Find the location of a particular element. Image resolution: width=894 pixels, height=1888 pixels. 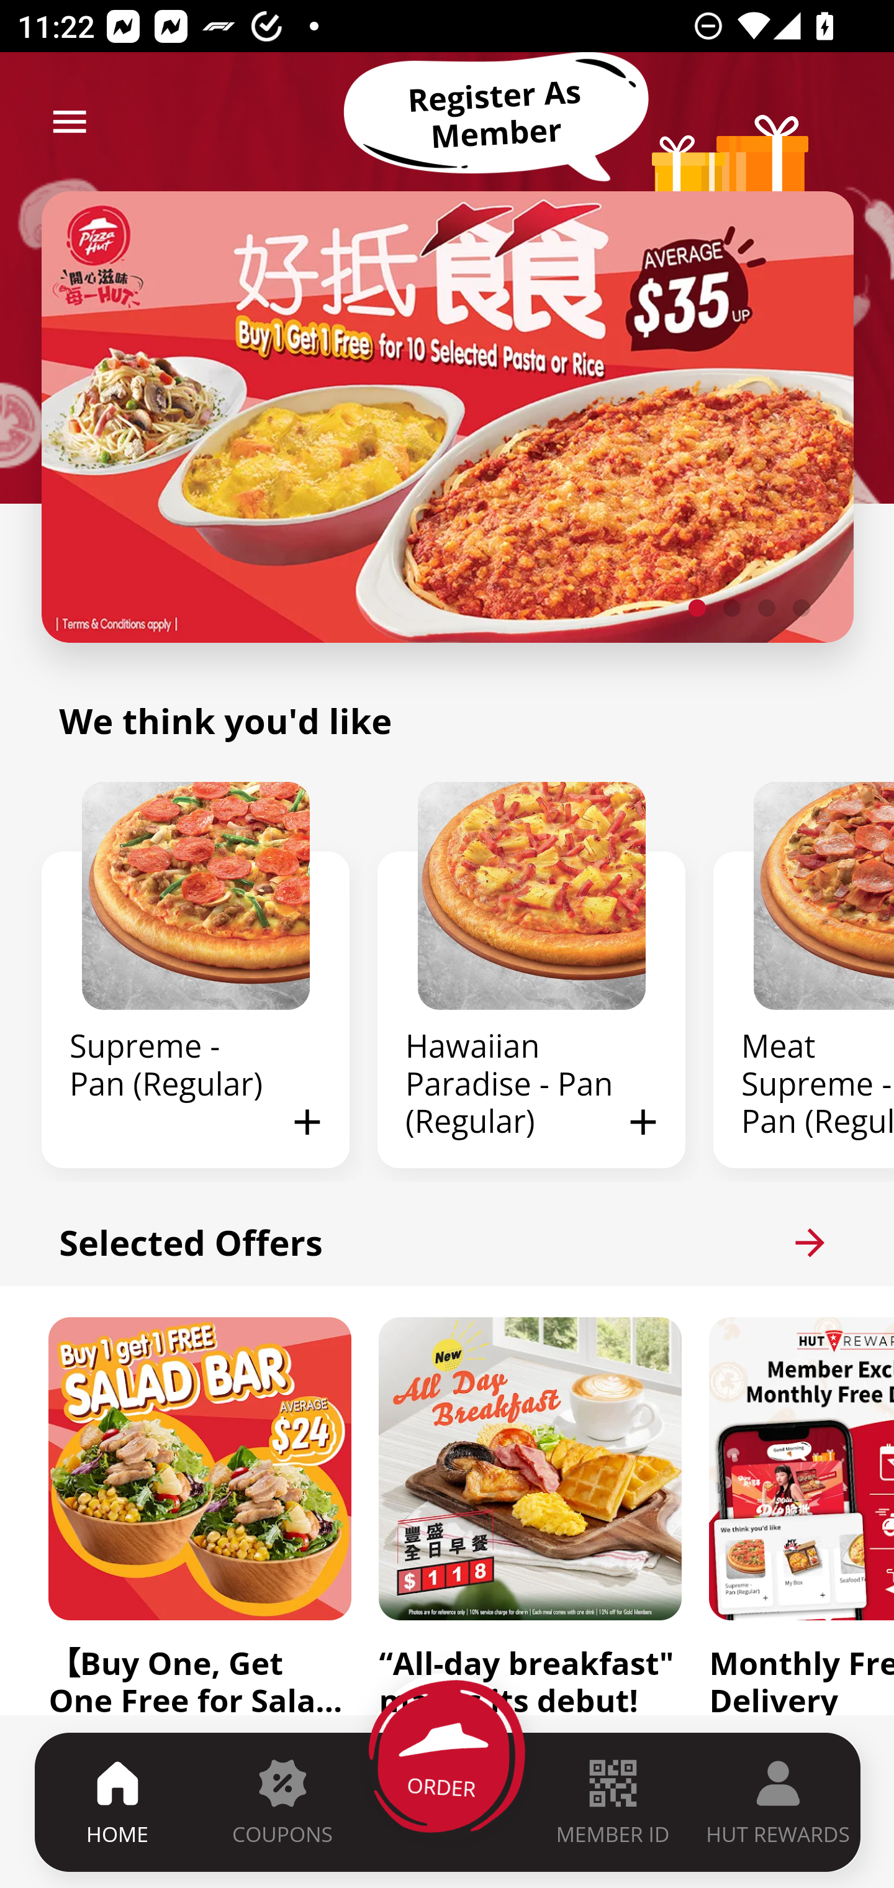

HUT REWARDS is located at coordinates (779, 1802).